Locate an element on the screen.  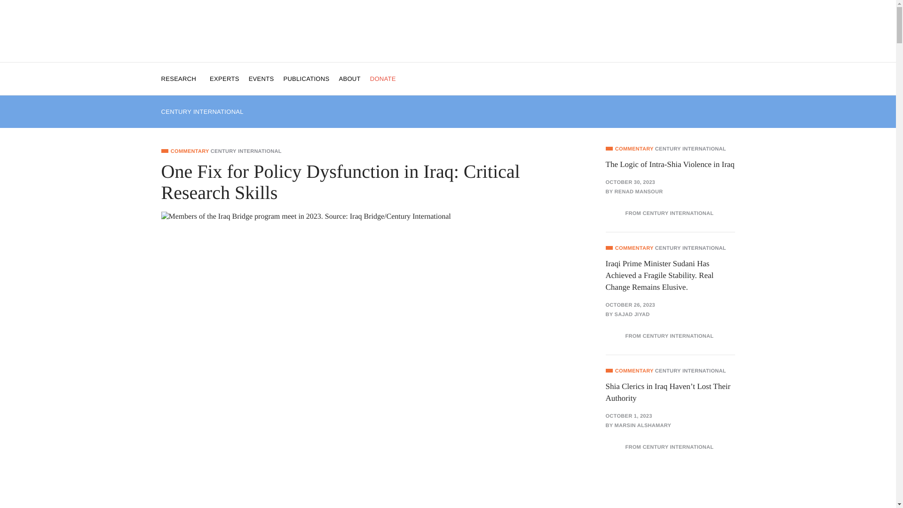
RESEARCH is located at coordinates (181, 78).